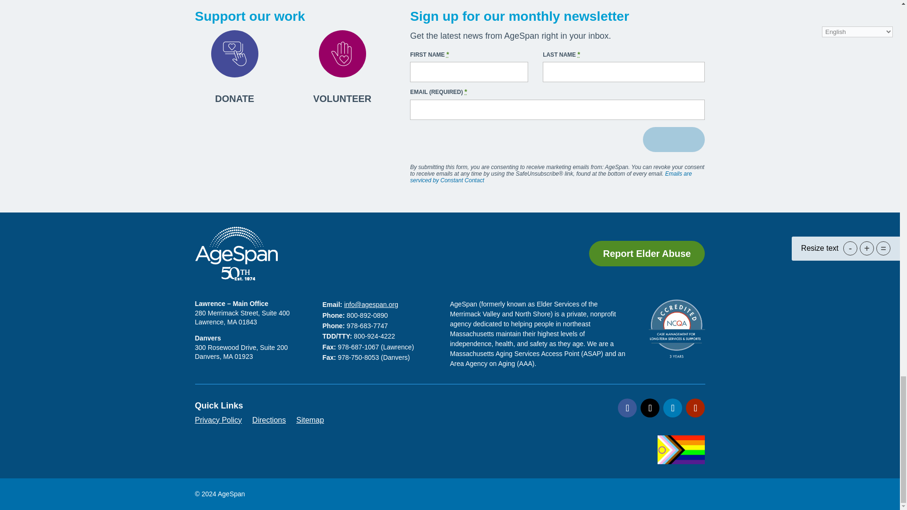  What do you see at coordinates (672, 408) in the screenshot?
I see `Follow on LinkedIn` at bounding box center [672, 408].